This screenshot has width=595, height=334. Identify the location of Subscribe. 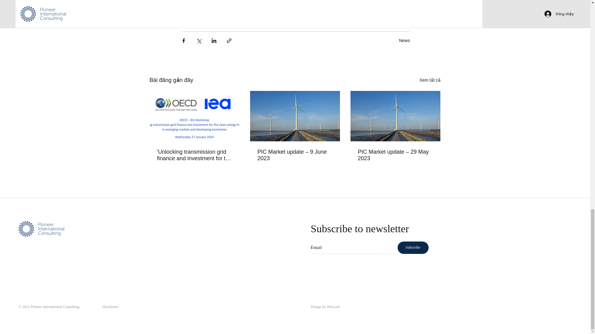
(413, 247).